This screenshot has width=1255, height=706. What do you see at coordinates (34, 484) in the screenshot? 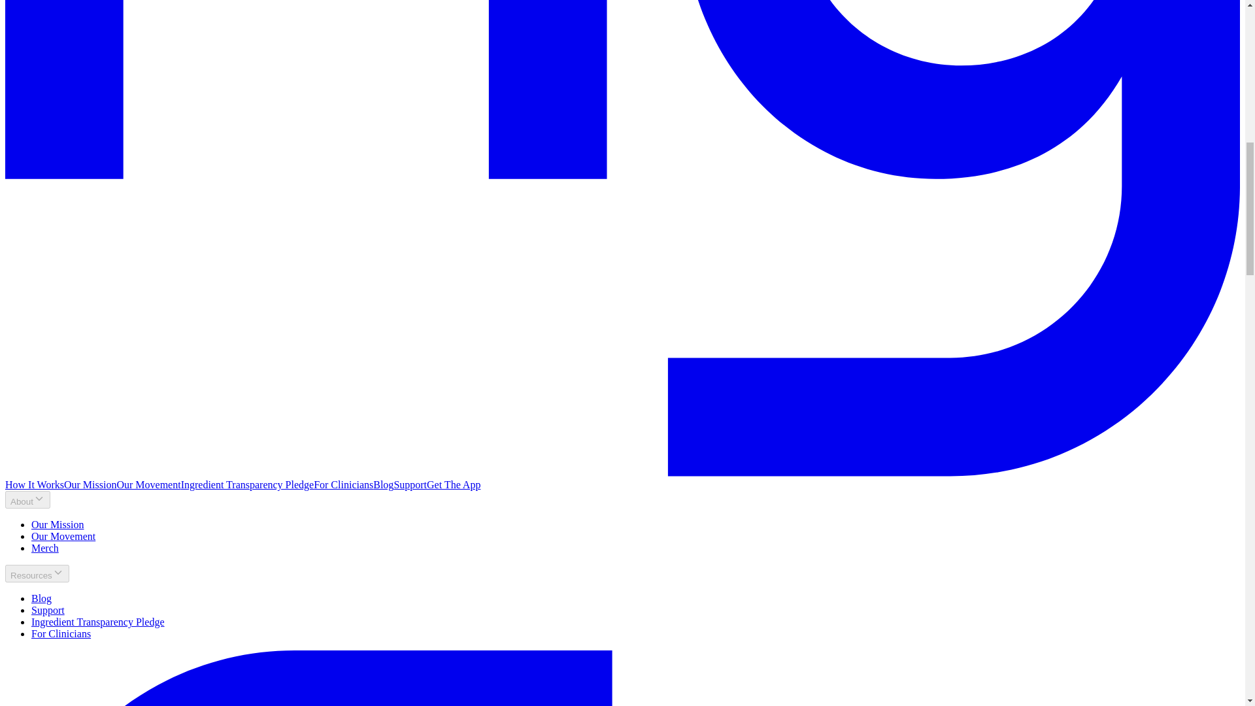
I see `How It Works` at bounding box center [34, 484].